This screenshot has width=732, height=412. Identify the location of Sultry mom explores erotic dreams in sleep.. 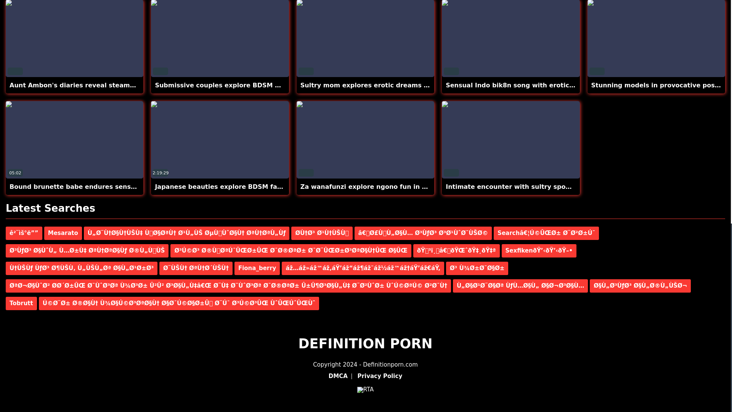
(377, 85).